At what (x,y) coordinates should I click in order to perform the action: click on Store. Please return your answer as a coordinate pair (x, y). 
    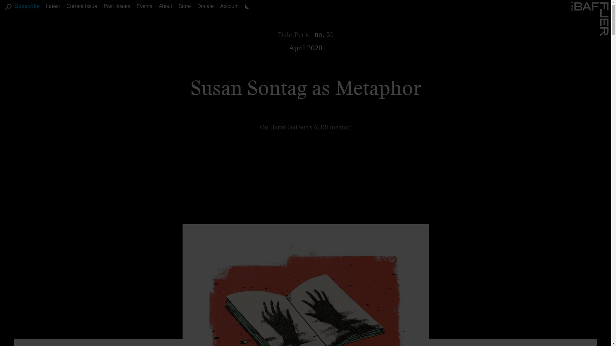
    Looking at the image, I should click on (184, 6).